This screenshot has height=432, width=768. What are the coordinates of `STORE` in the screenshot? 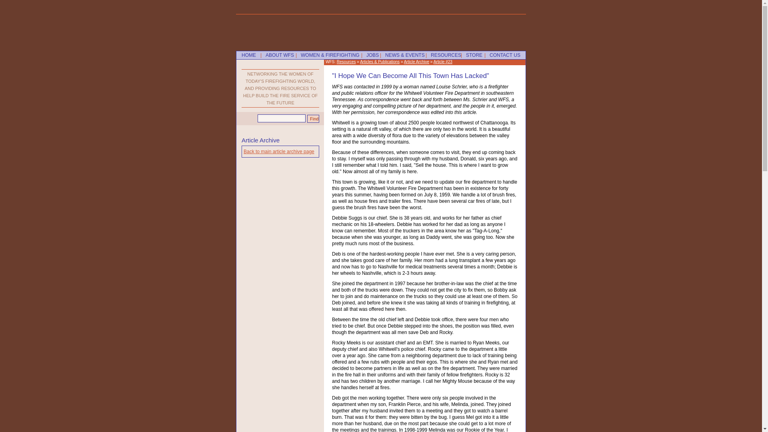 It's located at (471, 55).